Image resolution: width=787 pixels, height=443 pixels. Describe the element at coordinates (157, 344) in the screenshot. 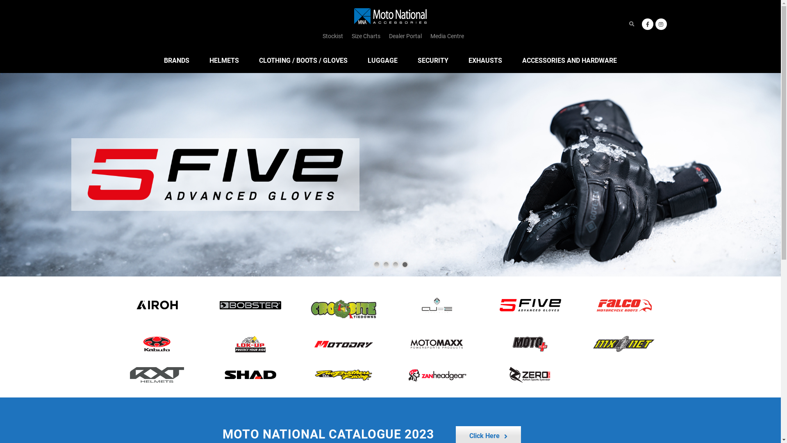

I see `kabuto` at that location.